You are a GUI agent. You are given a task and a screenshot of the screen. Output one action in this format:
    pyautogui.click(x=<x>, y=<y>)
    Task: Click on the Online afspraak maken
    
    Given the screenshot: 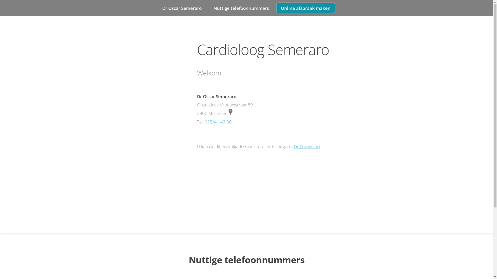 What is the action you would take?
    pyautogui.click(x=306, y=8)
    